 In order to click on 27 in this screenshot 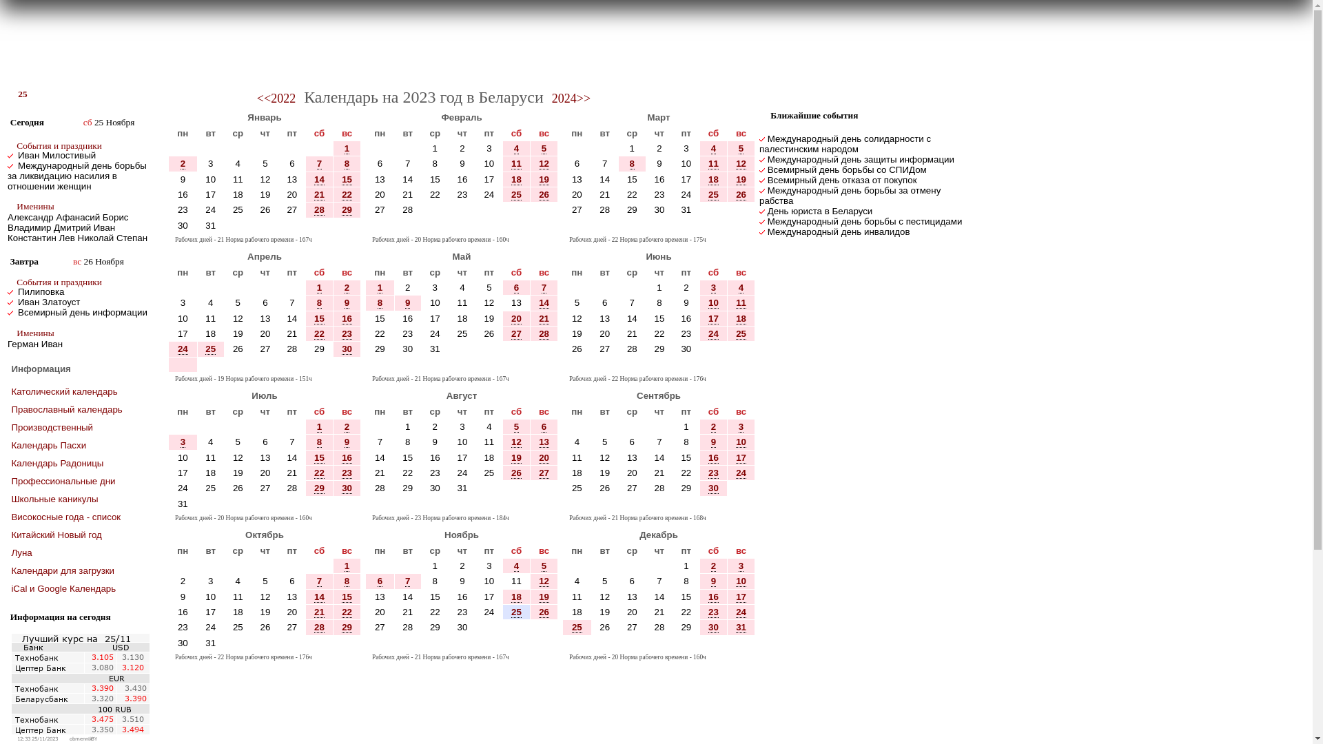, I will do `click(577, 209)`.